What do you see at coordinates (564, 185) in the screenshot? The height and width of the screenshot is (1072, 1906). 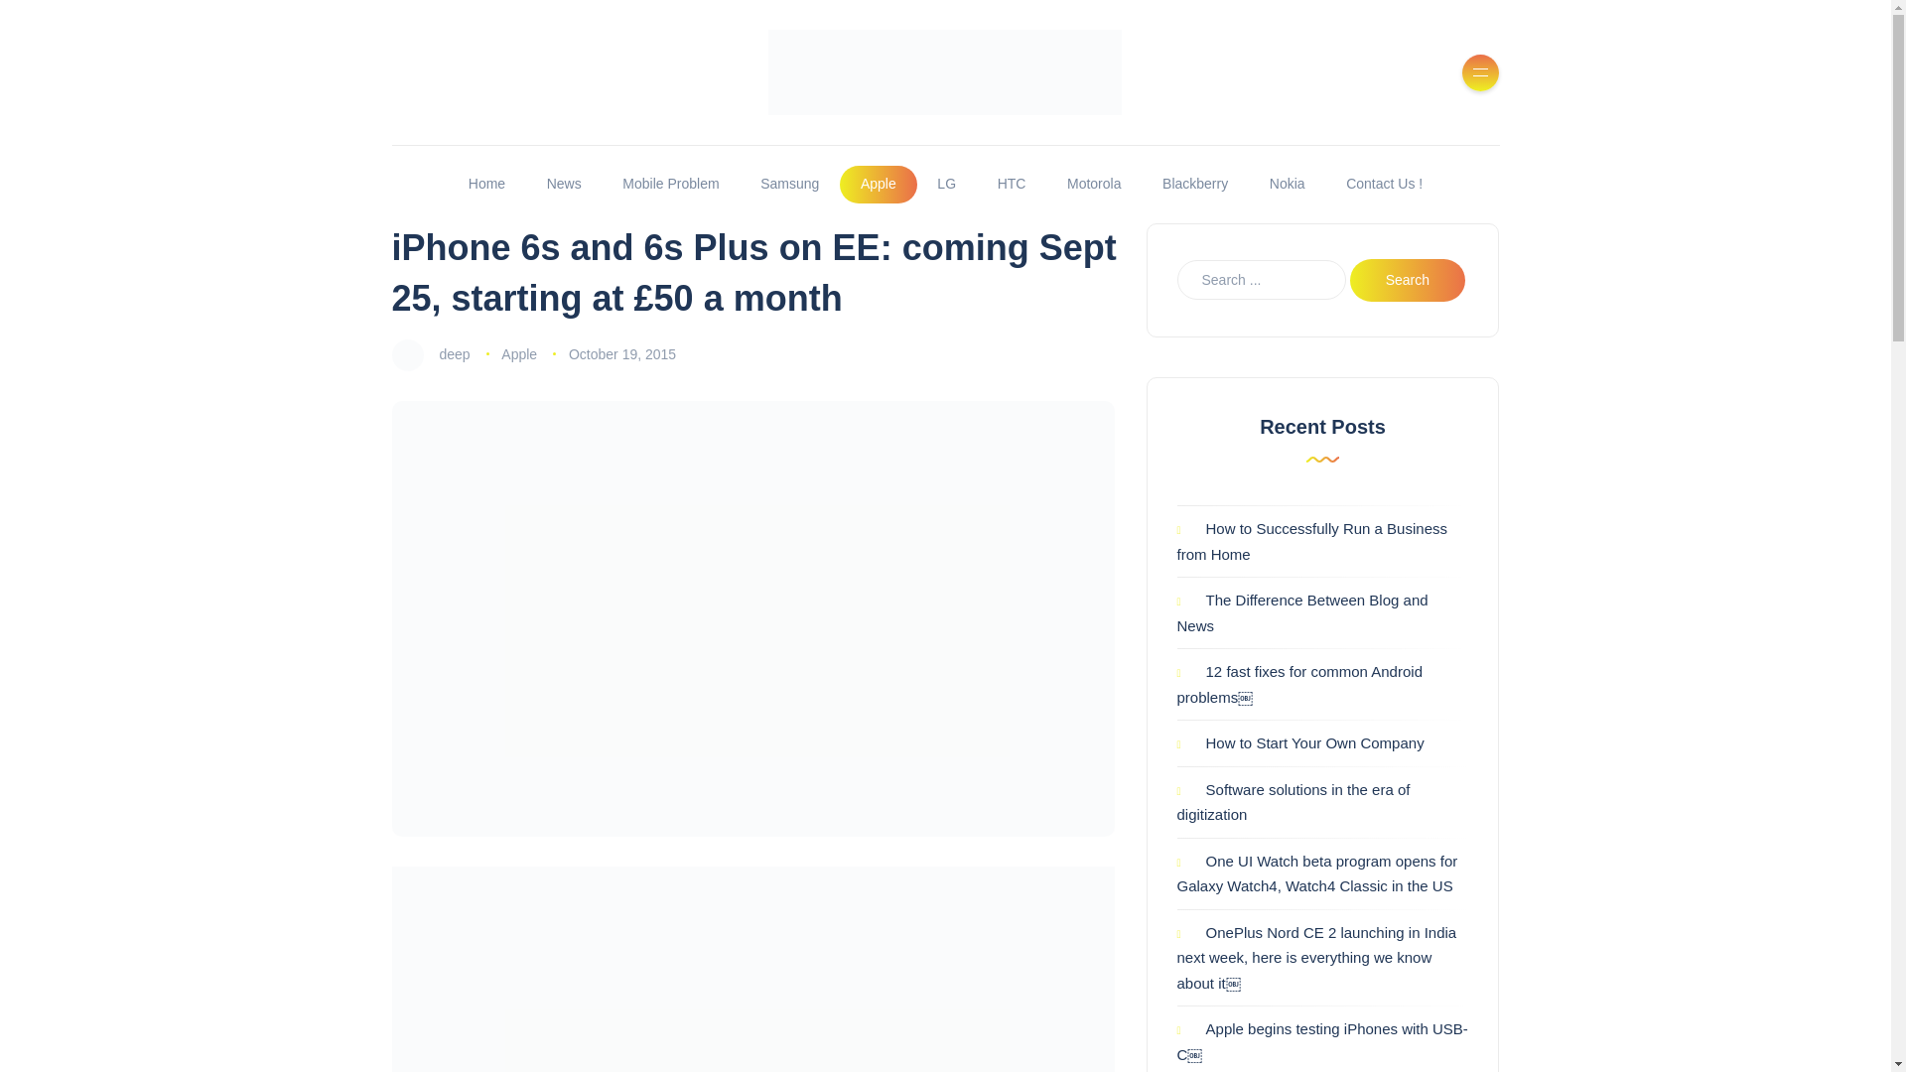 I see `News` at bounding box center [564, 185].